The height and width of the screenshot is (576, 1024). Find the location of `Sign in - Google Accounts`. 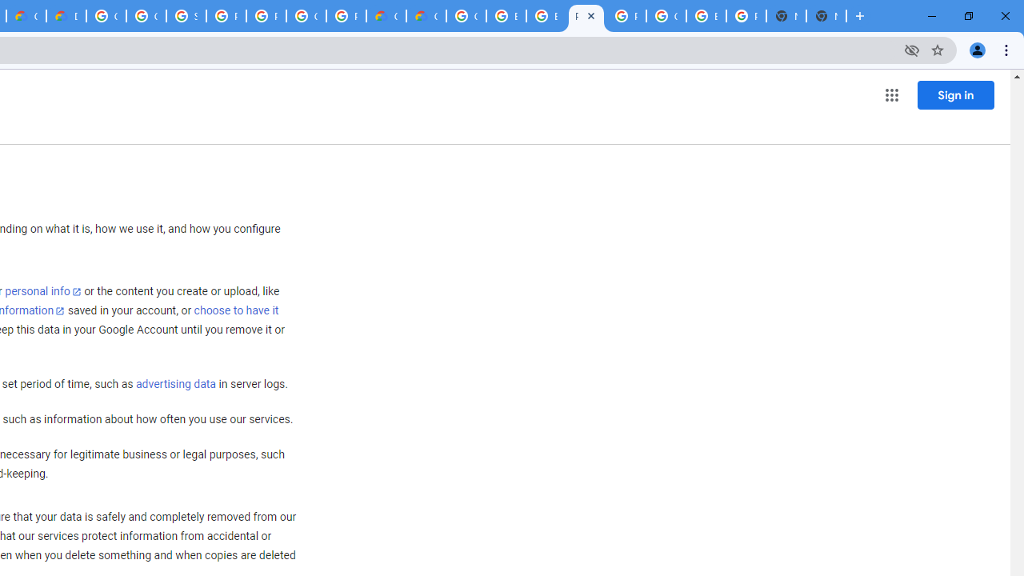

Sign in - Google Accounts is located at coordinates (186, 16).